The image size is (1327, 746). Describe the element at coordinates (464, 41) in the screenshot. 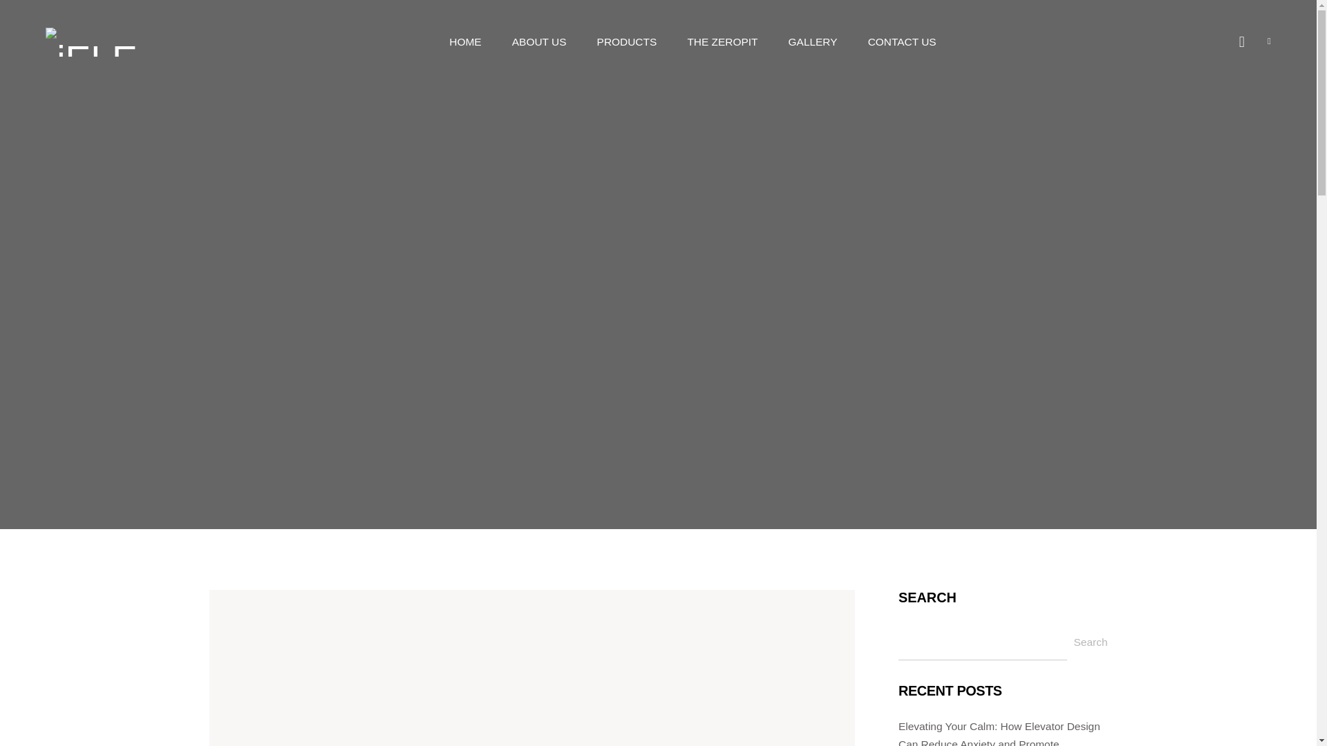

I see `HOME` at that location.